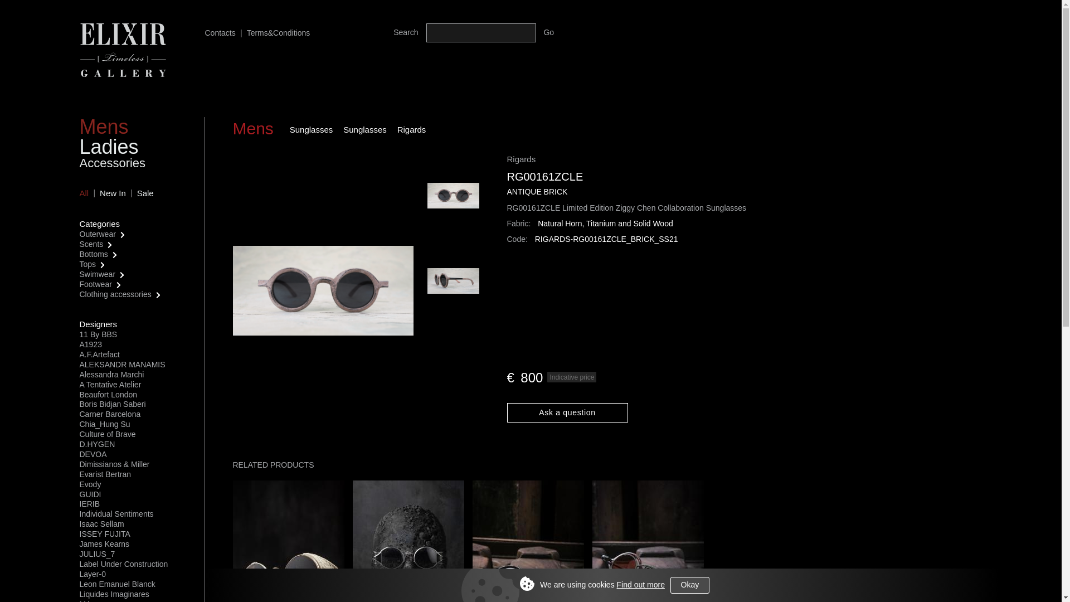 The height and width of the screenshot is (602, 1070). I want to click on Accessories, so click(113, 163).